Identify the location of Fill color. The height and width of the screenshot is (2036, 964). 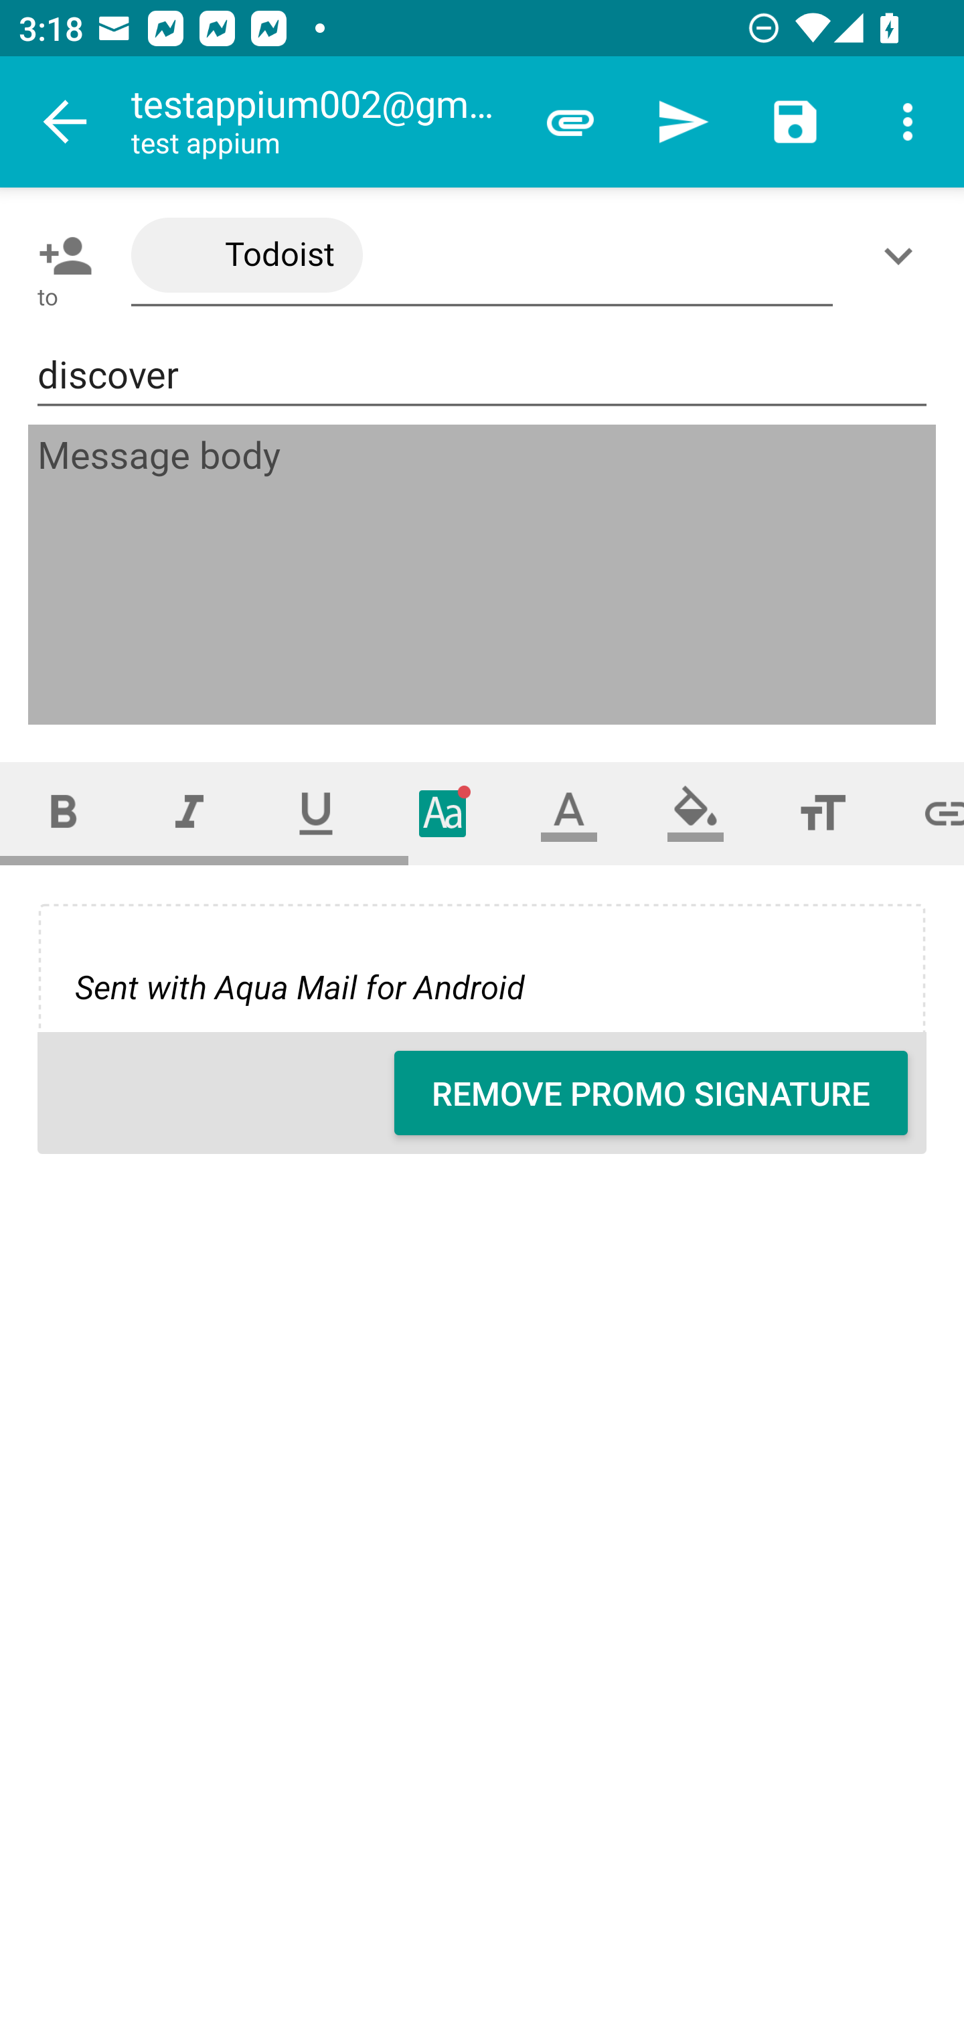
(696, 813).